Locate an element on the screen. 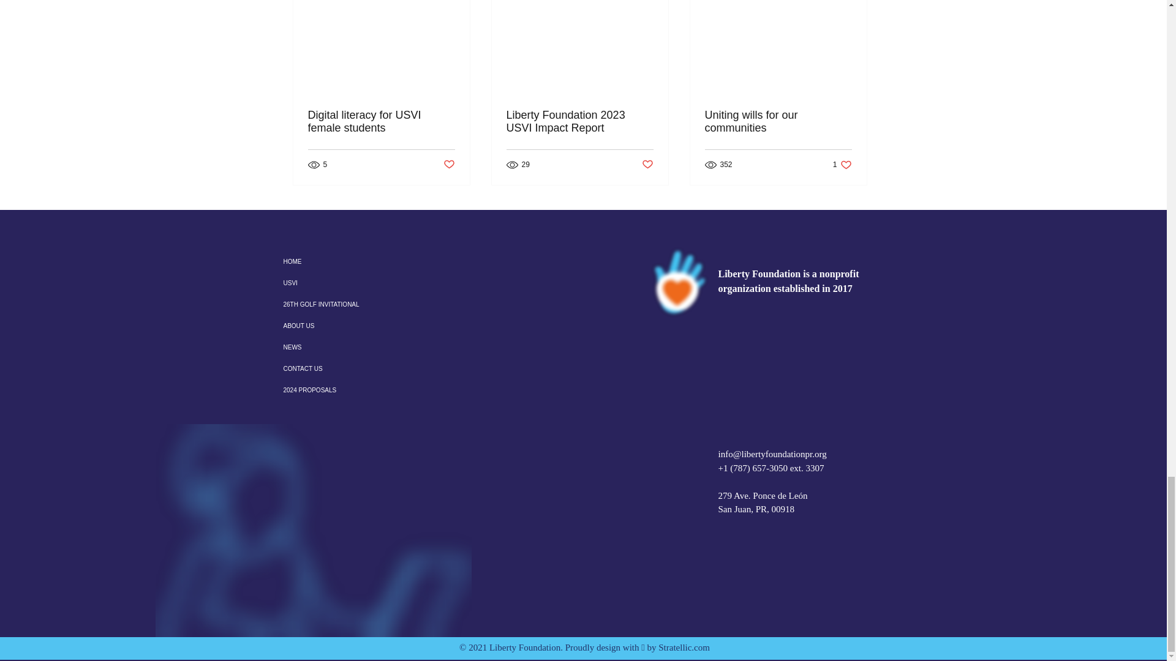 This screenshot has height=661, width=1176. ABOUT US is located at coordinates (337, 326).